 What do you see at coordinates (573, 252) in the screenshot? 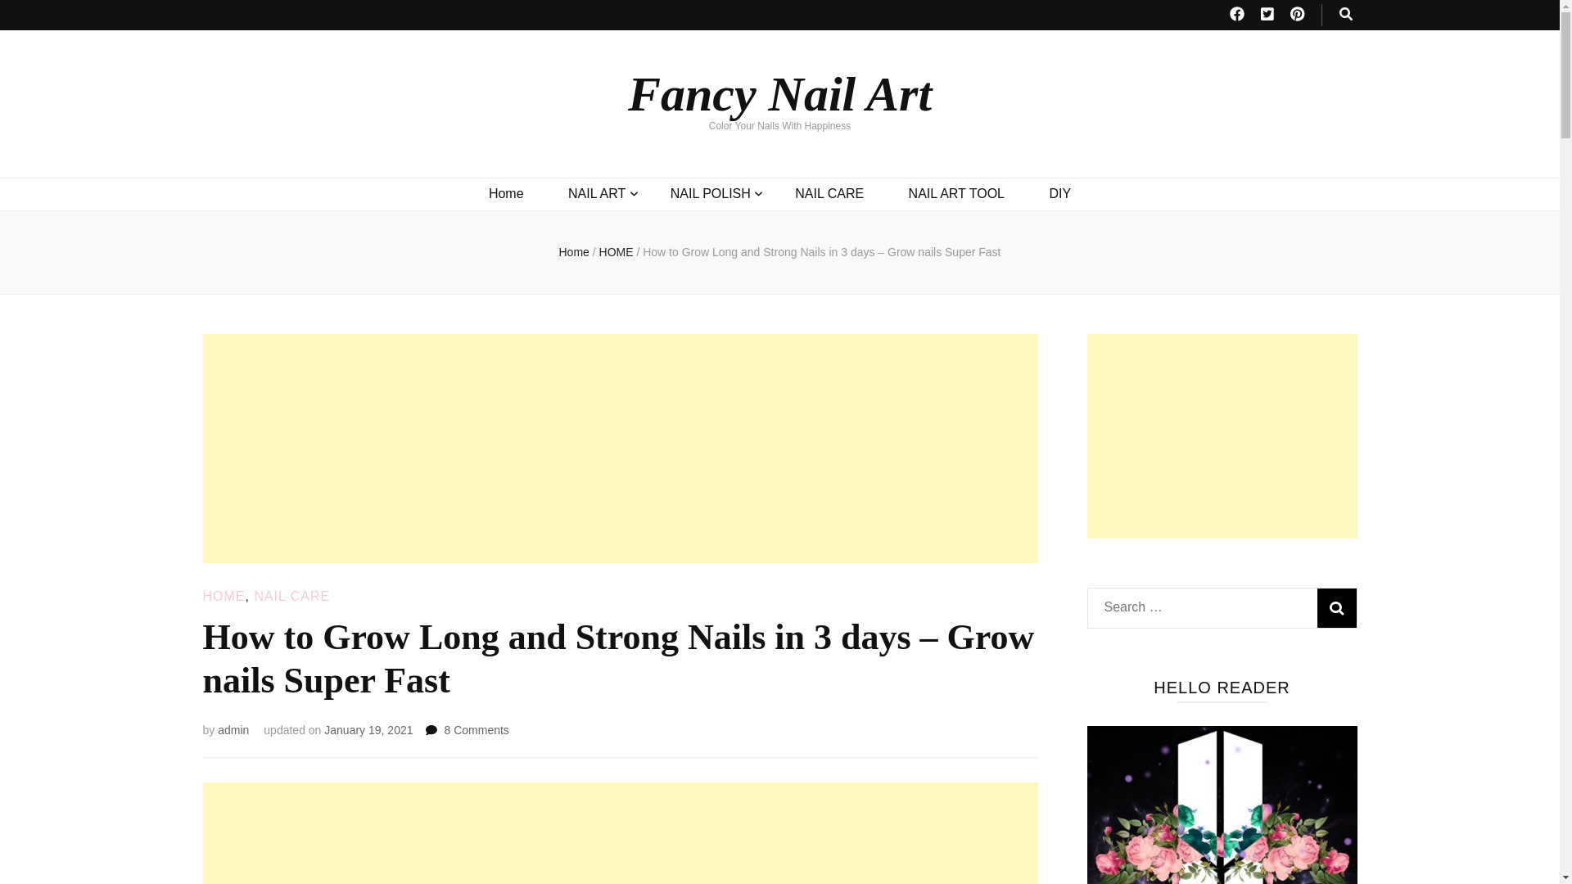
I see `Home` at bounding box center [573, 252].